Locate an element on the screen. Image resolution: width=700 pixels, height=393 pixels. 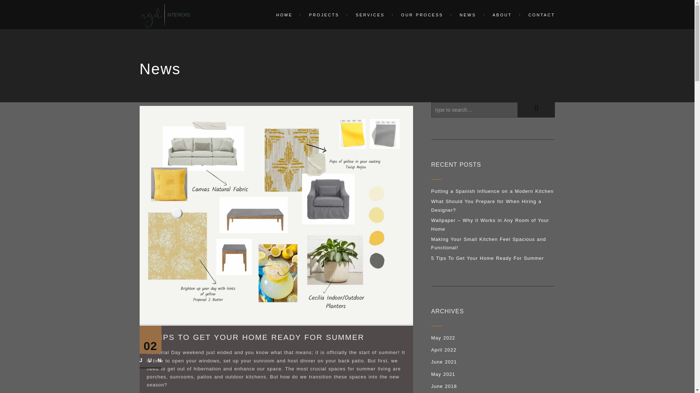
SERVICES is located at coordinates (371, 15).